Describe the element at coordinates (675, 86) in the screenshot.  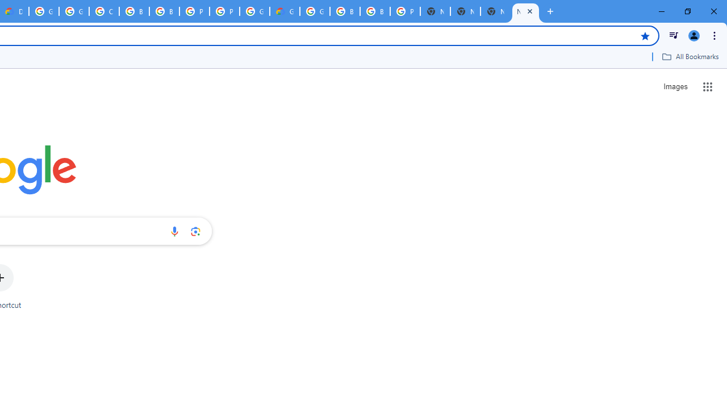
I see `Search for Images ` at that location.